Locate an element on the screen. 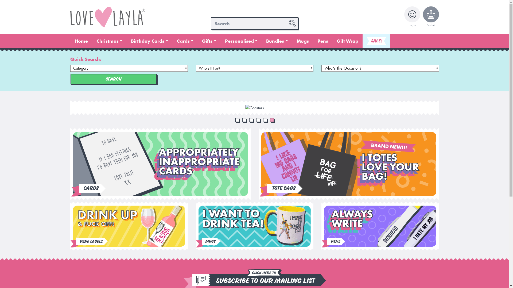 Image resolution: width=513 pixels, height=288 pixels. Cards is located at coordinates (90, 189).